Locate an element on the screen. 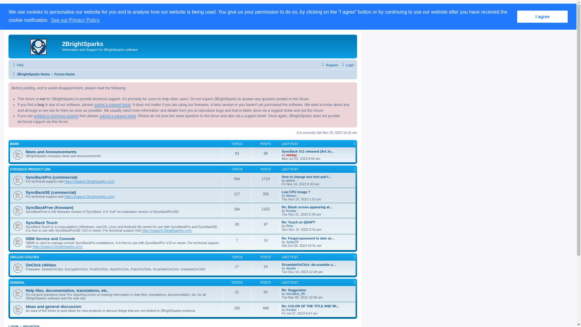 This screenshot has width=581, height=327. View the latest post is located at coordinates (300, 196).